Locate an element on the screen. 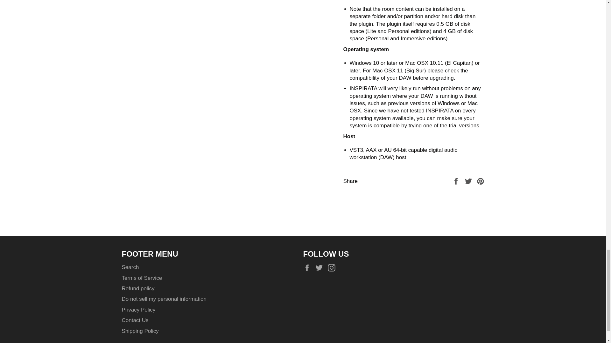 The width and height of the screenshot is (611, 343). Pin on Pinterest is located at coordinates (481, 181).